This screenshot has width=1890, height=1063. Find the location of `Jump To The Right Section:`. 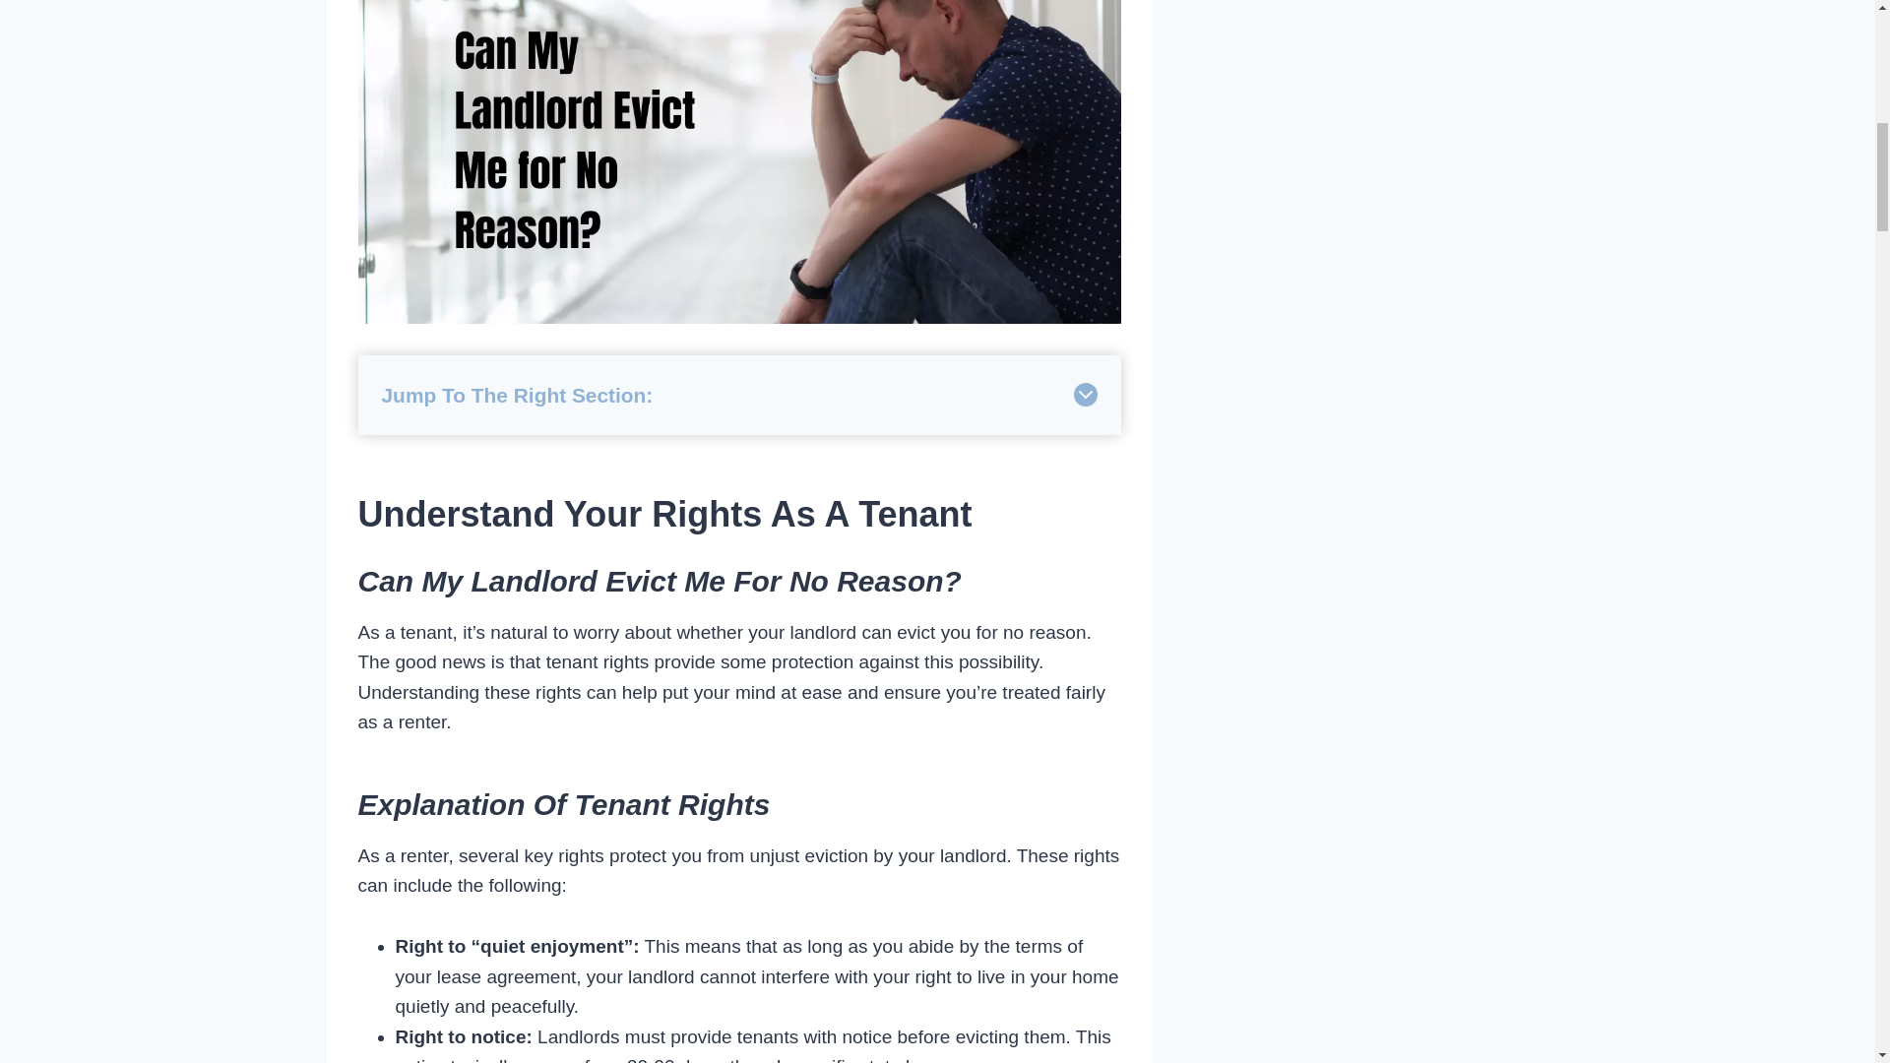

Jump To The Right Section: is located at coordinates (739, 394).